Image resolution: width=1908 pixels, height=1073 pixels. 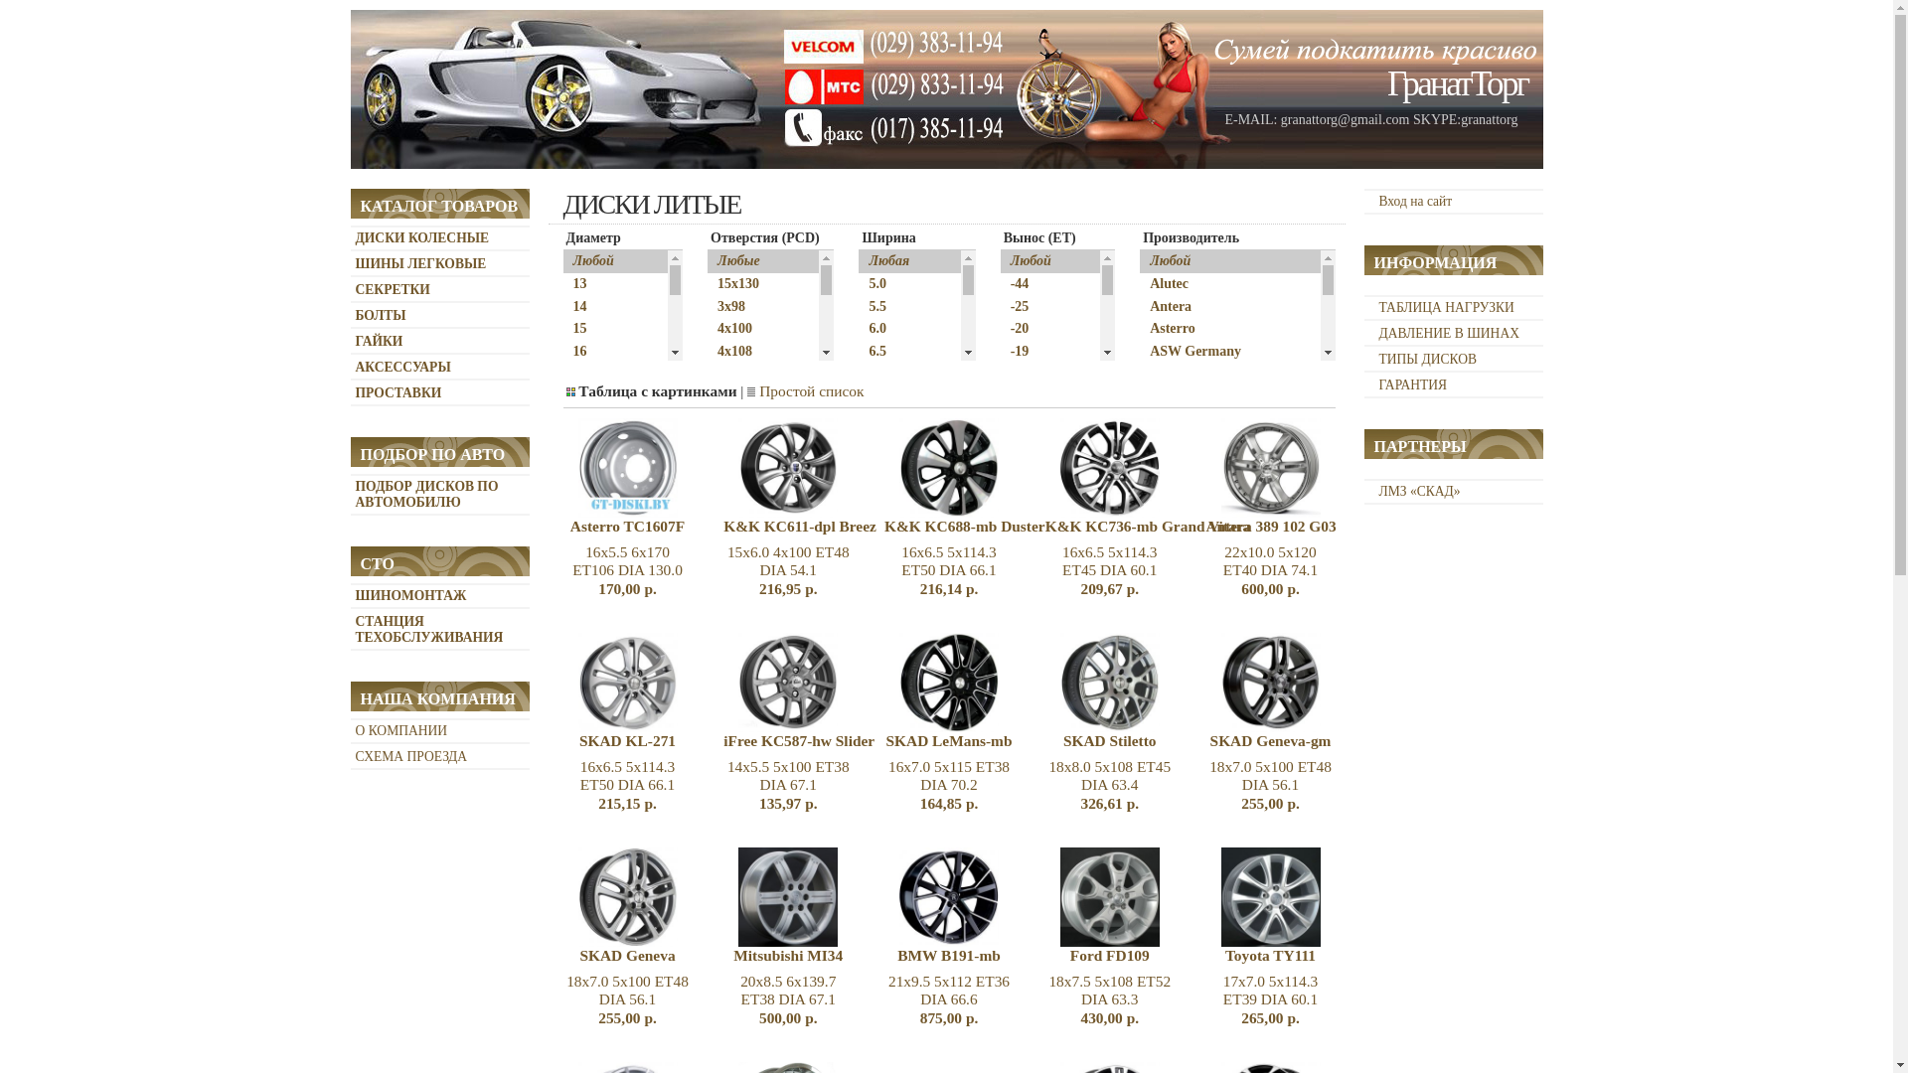 I want to click on 24, so click(x=1033, y=783).